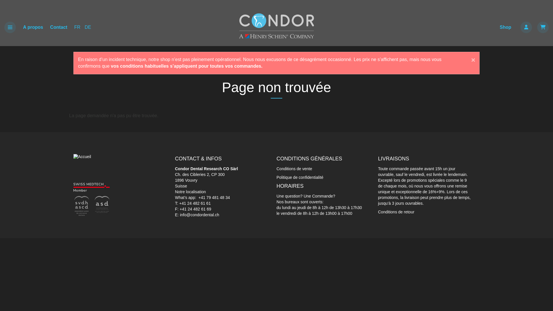  I want to click on   , so click(543, 27).